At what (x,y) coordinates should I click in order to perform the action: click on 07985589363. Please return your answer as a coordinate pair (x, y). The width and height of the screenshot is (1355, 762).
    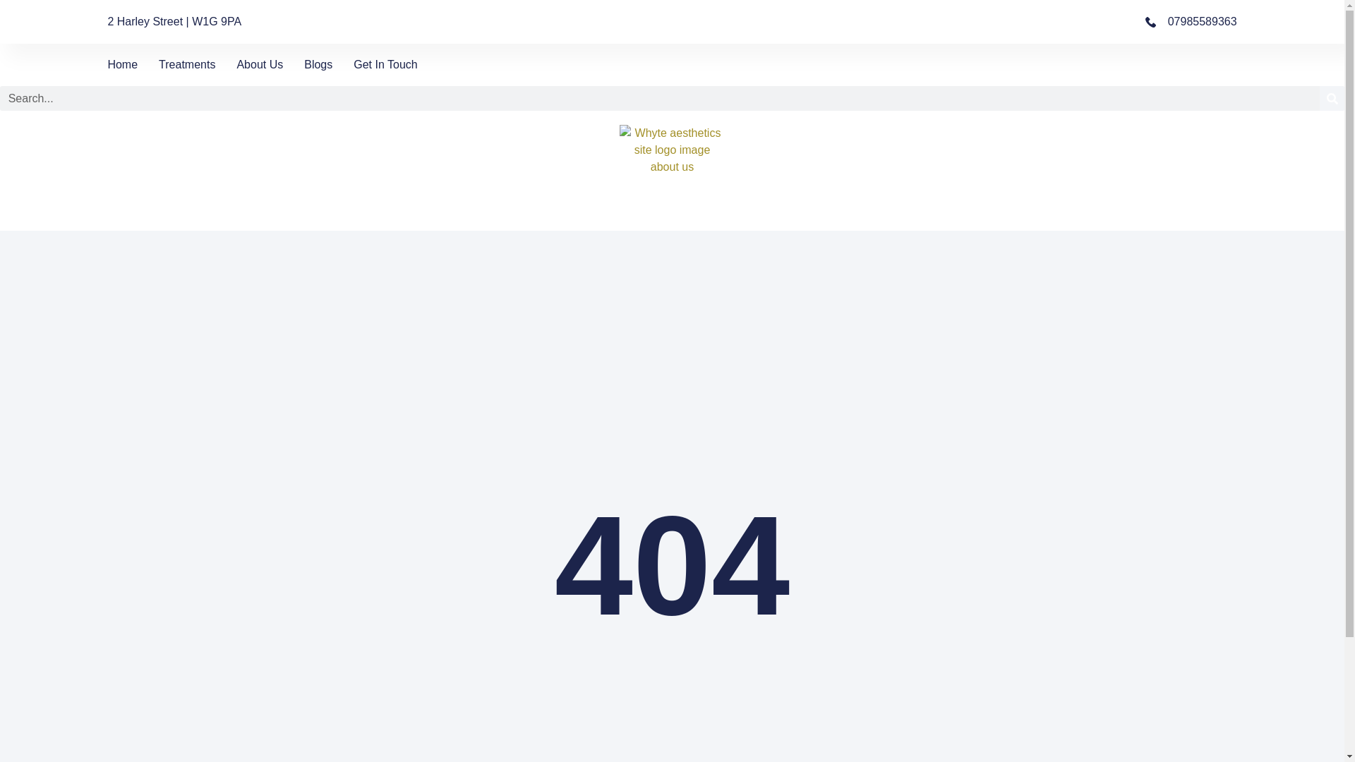
    Looking at the image, I should click on (1191, 22).